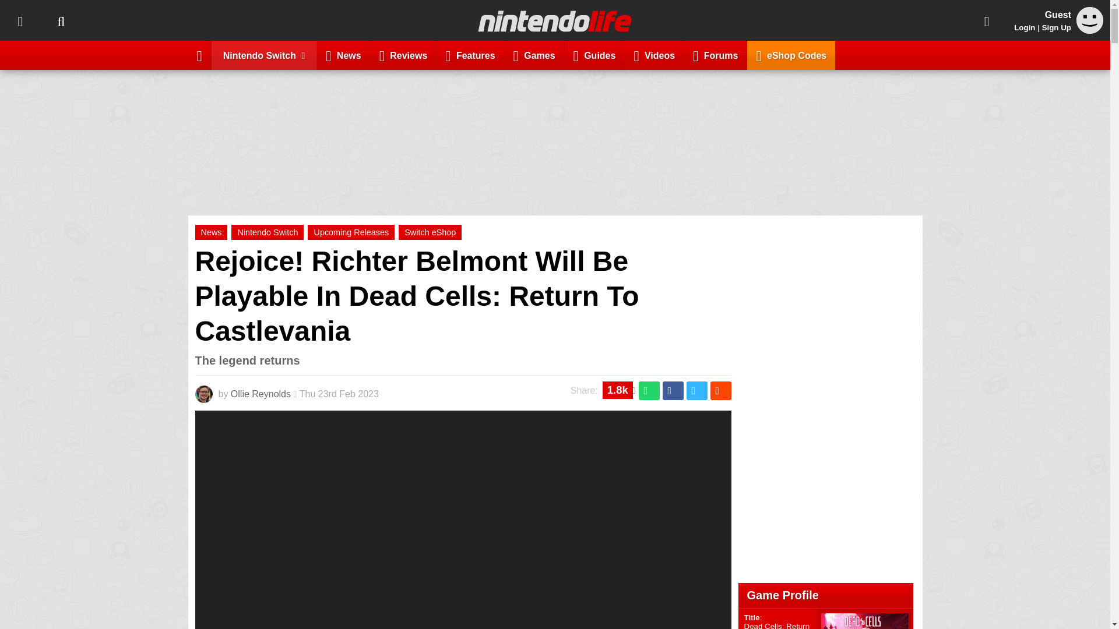 The image size is (1119, 629). Describe the element at coordinates (430, 232) in the screenshot. I see `Switch eShop` at that location.